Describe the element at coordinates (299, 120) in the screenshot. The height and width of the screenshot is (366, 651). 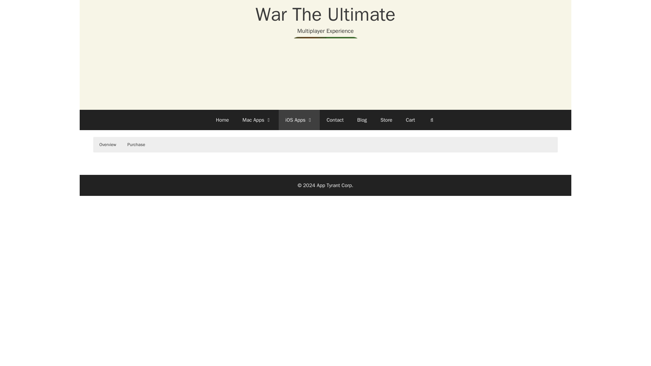
I see `iOS Apps` at that location.